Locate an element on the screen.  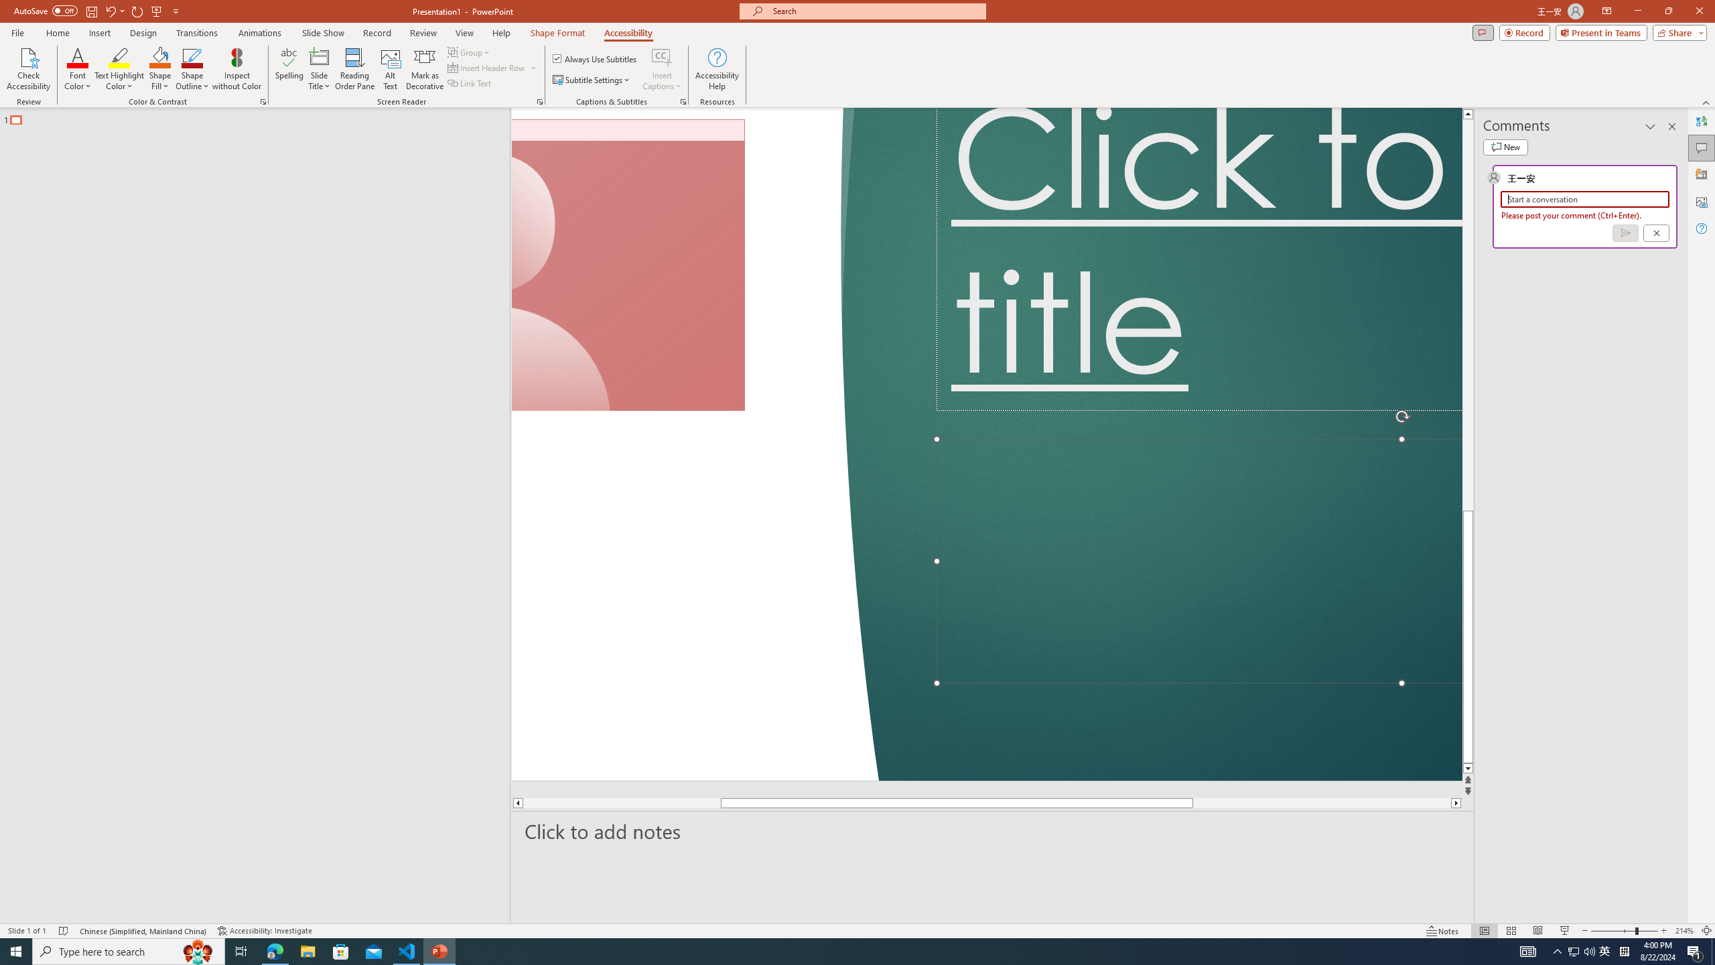
Change Case is located at coordinates (350, 92).